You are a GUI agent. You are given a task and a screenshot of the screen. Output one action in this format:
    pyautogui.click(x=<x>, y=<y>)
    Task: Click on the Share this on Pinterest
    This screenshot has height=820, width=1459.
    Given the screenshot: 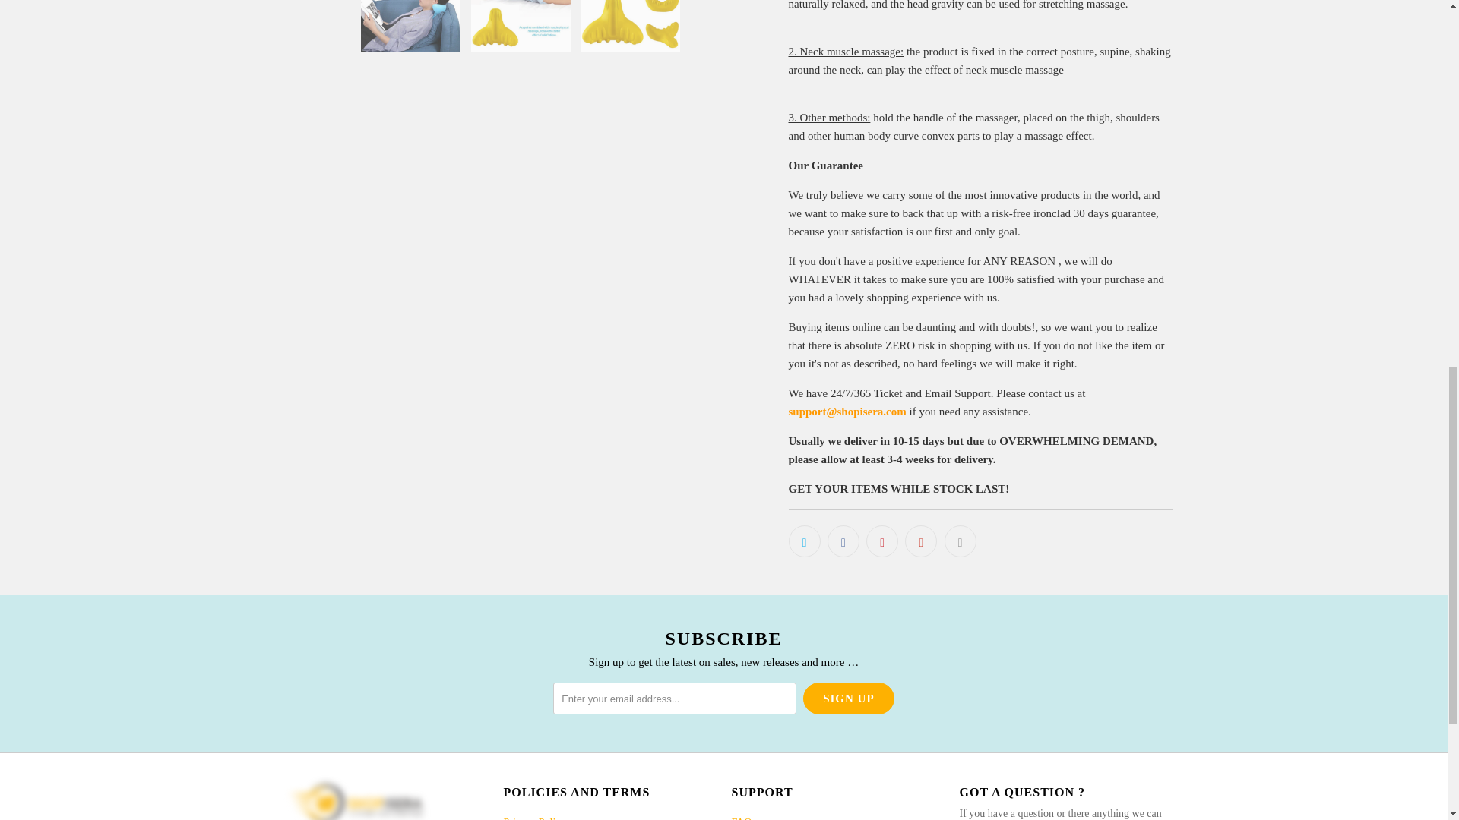 What is the action you would take?
    pyautogui.click(x=882, y=541)
    